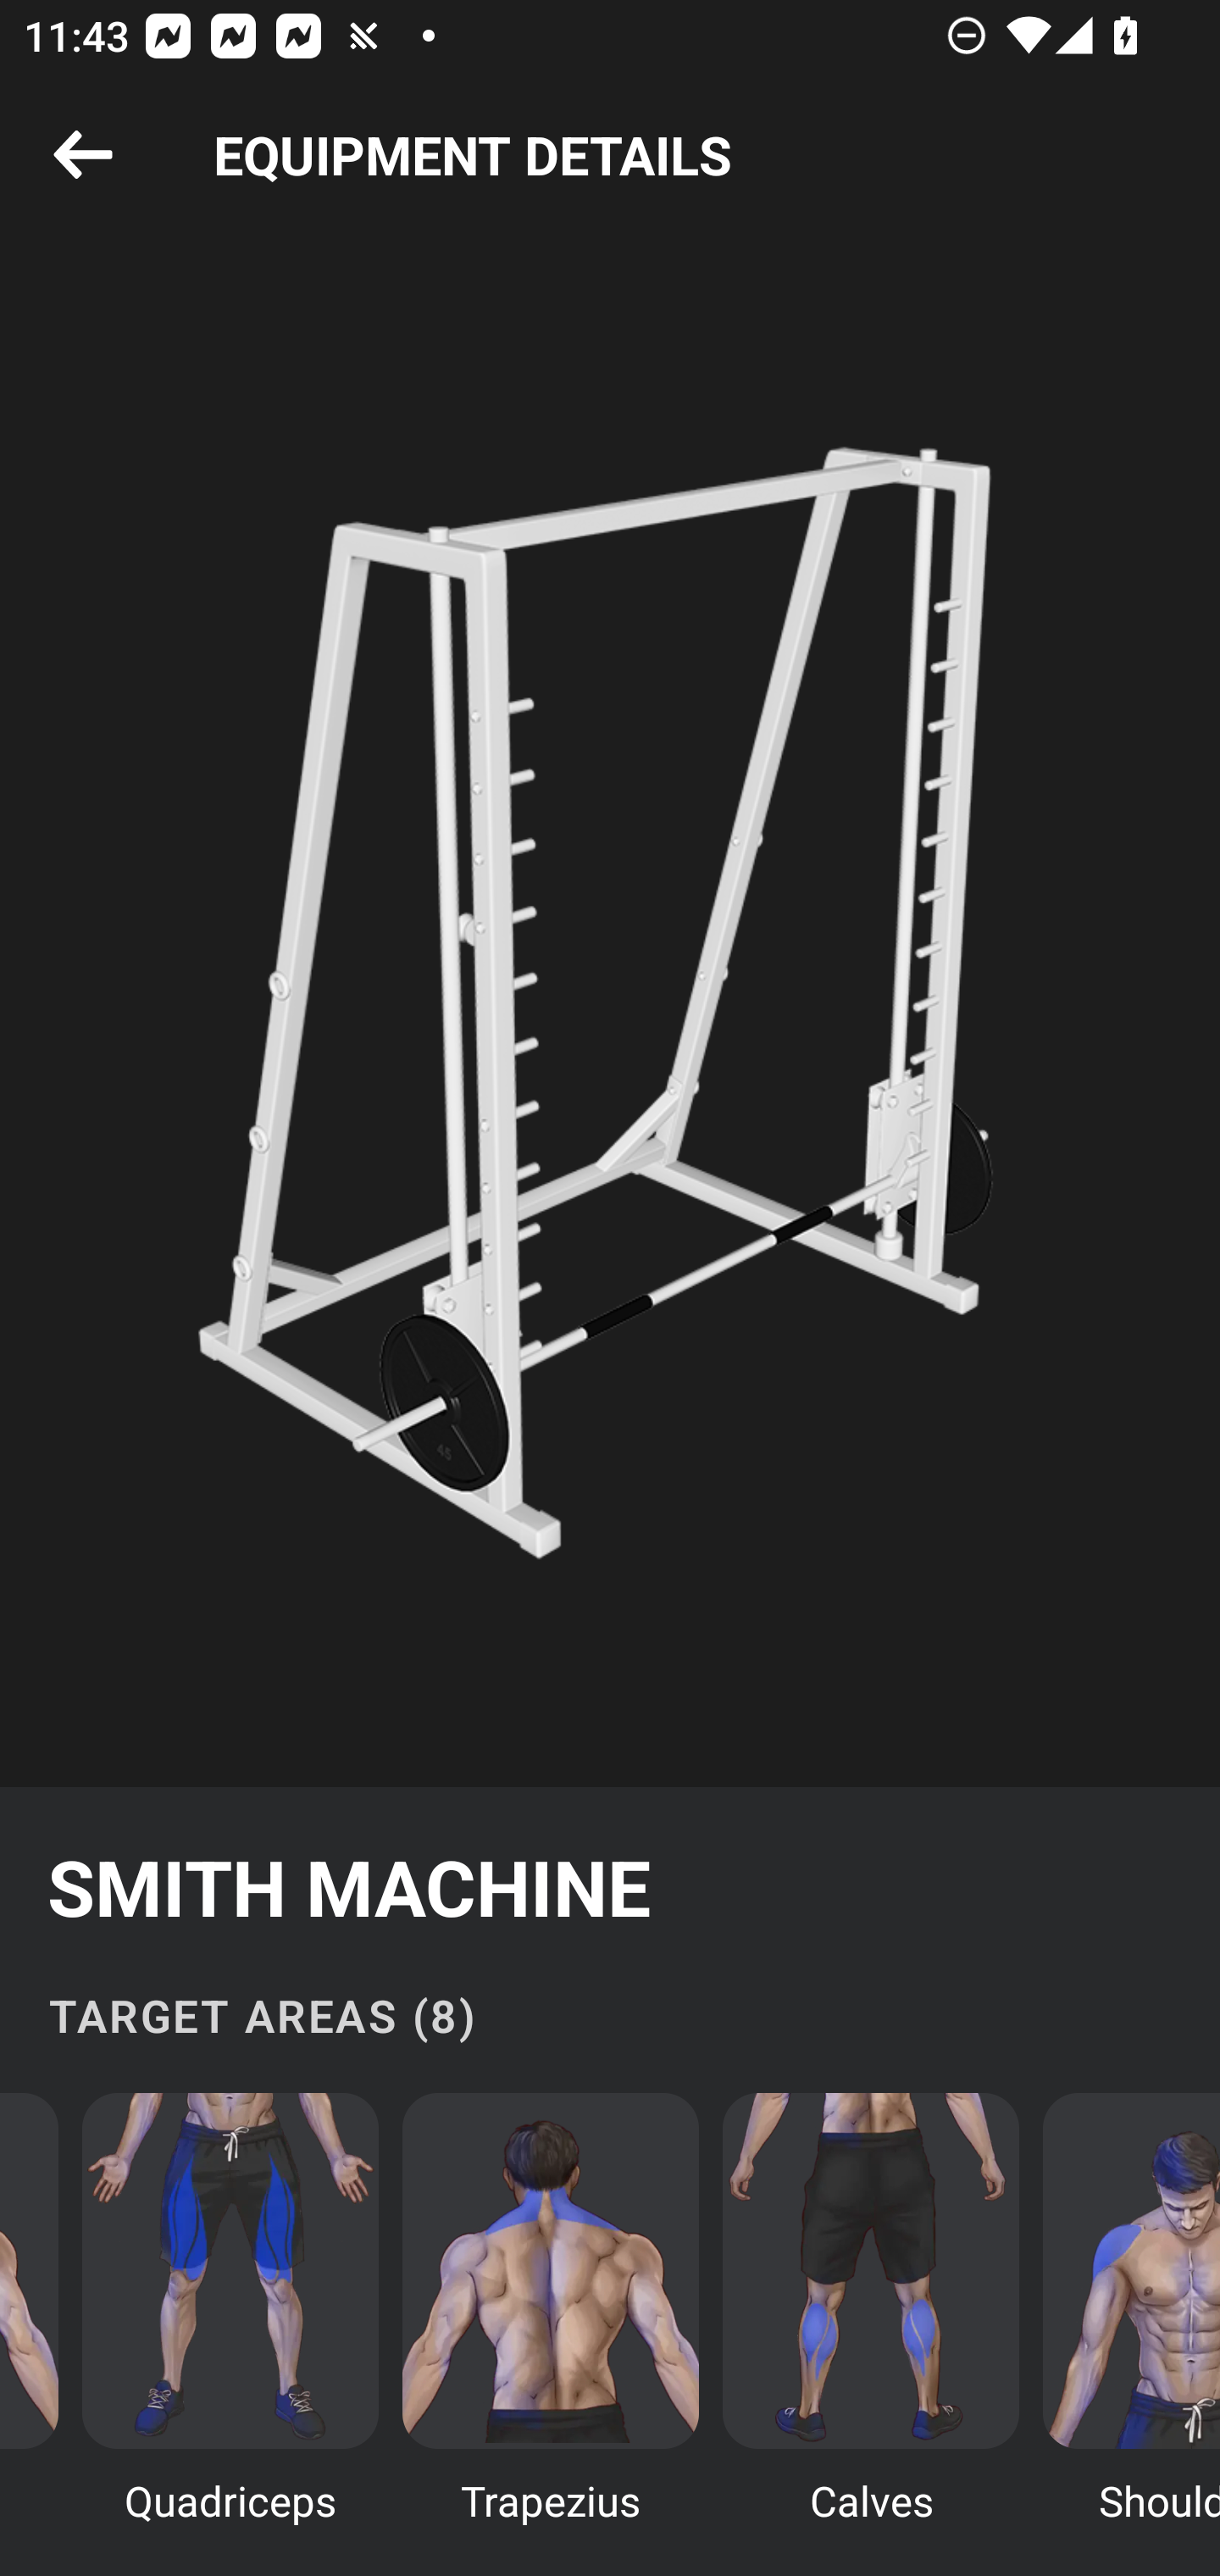 The height and width of the screenshot is (2576, 1220). I want to click on Back Icon, so click(83, 156).